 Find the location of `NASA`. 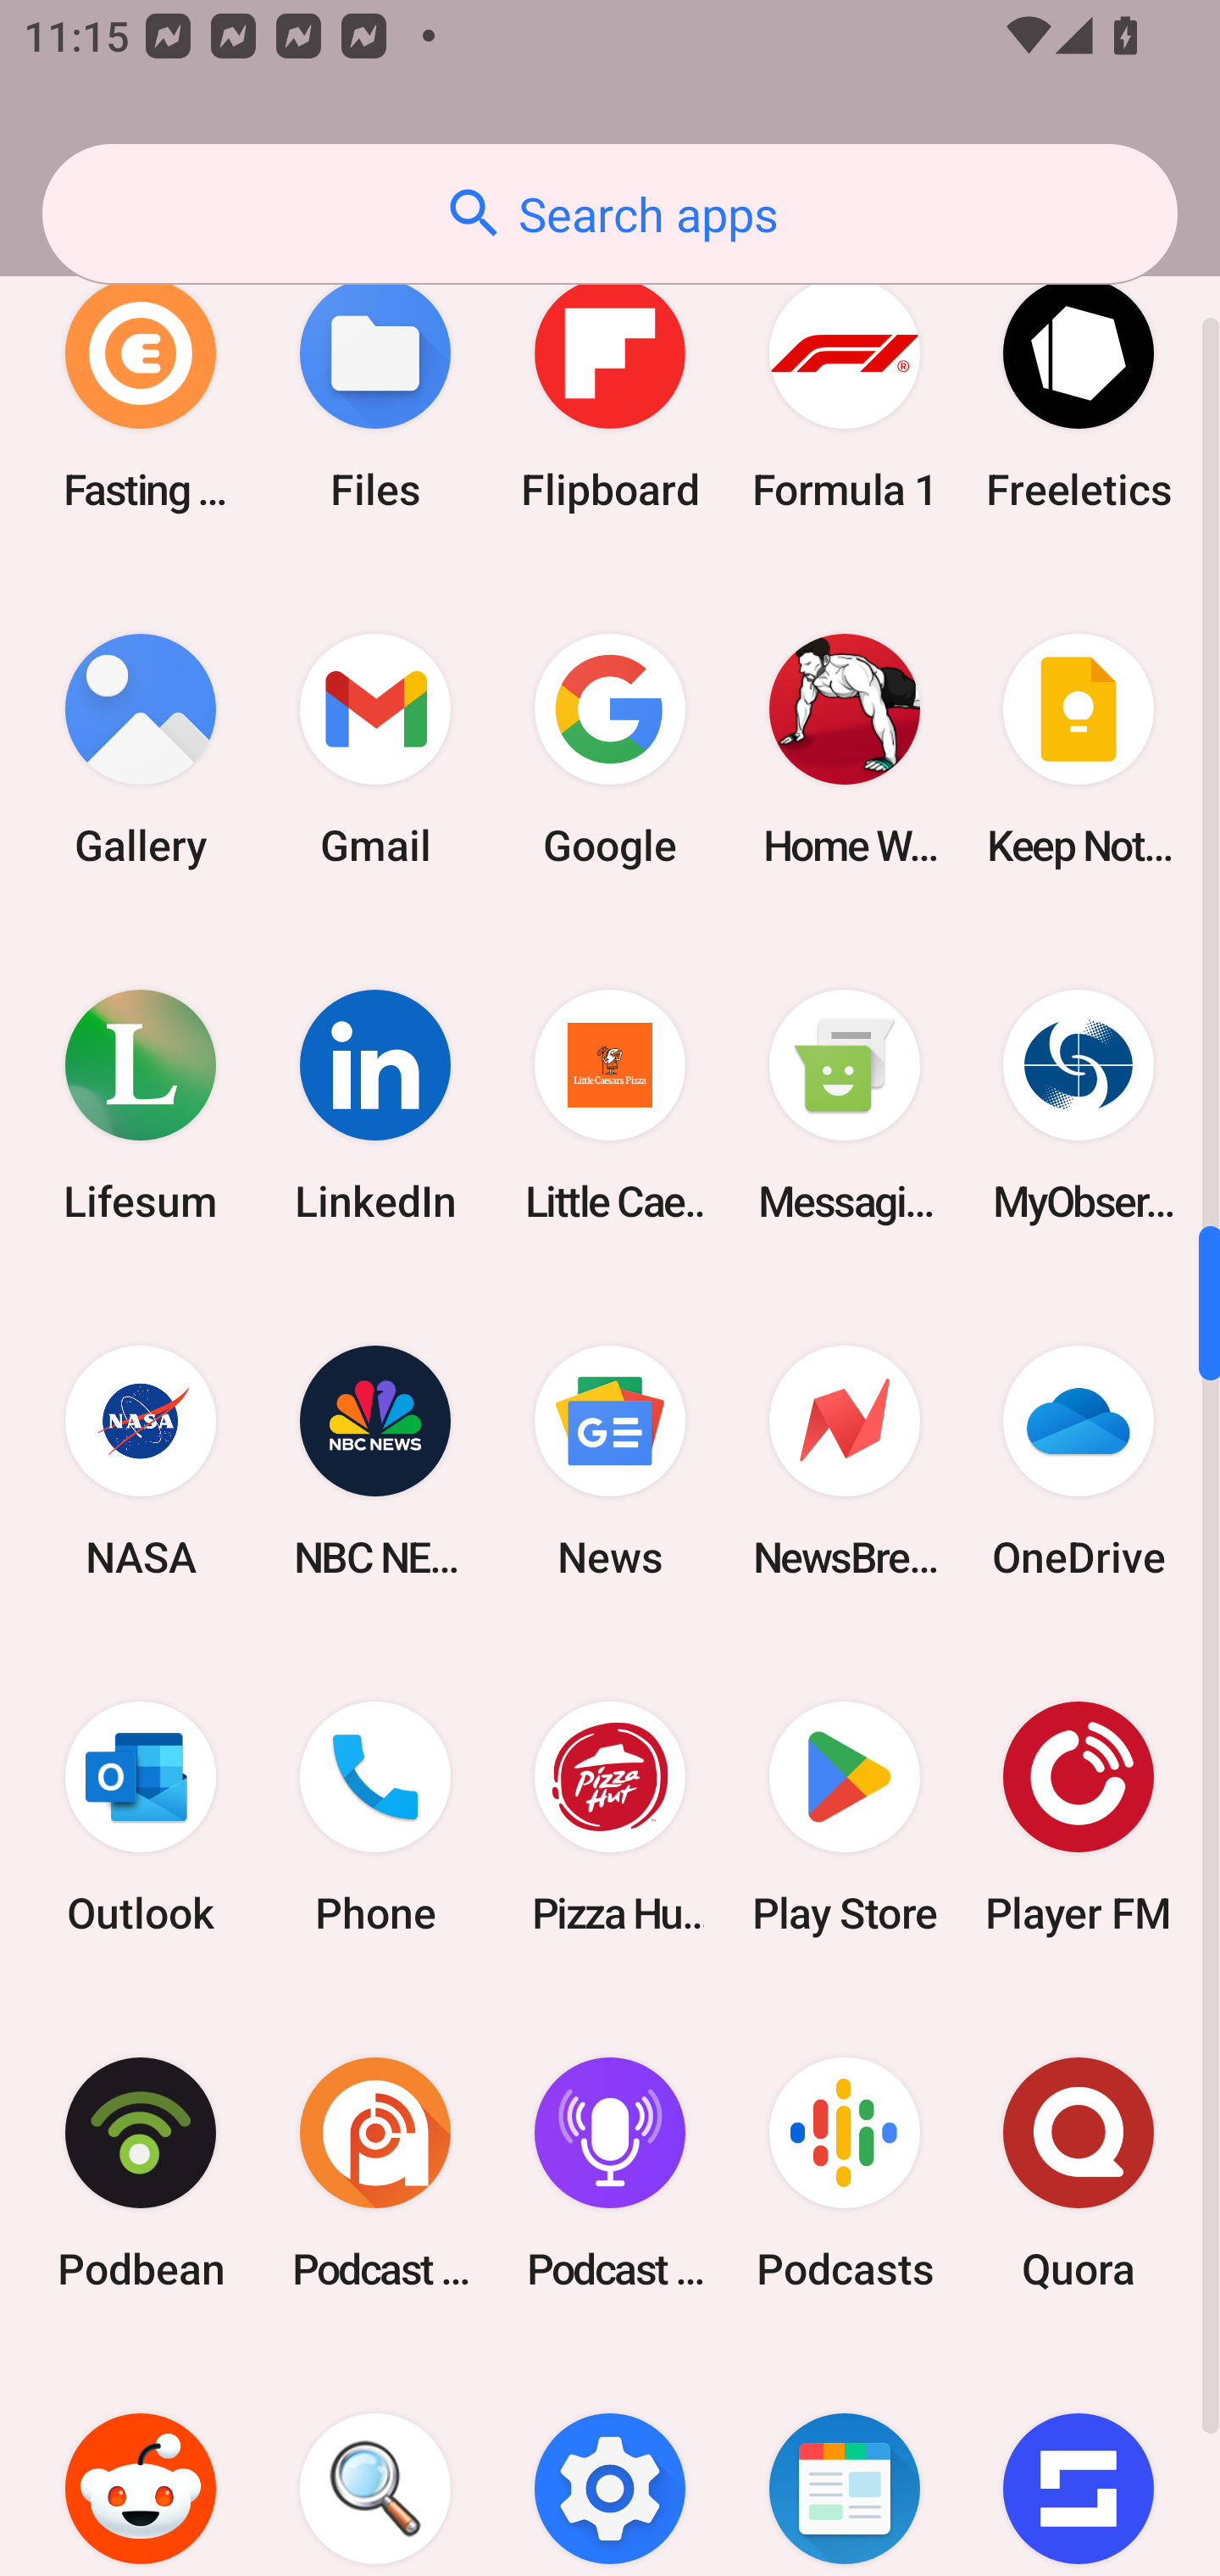

NASA is located at coordinates (141, 1461).